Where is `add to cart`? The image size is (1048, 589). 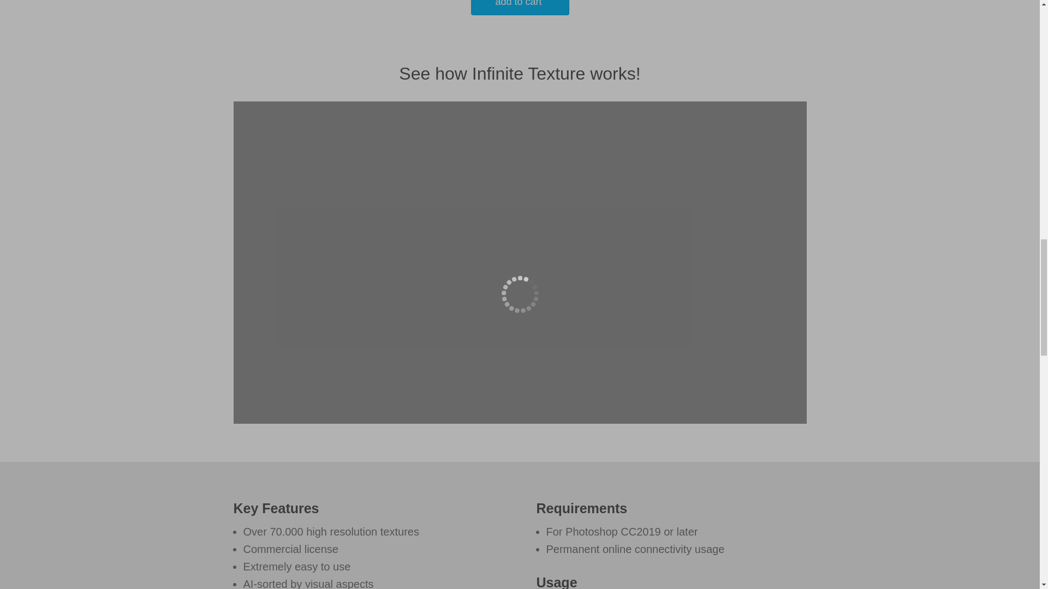
add to cart is located at coordinates (520, 8).